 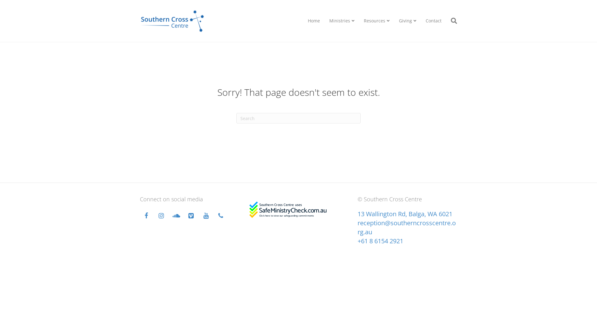 What do you see at coordinates (381, 241) in the screenshot?
I see `+61 8 6154 2921` at bounding box center [381, 241].